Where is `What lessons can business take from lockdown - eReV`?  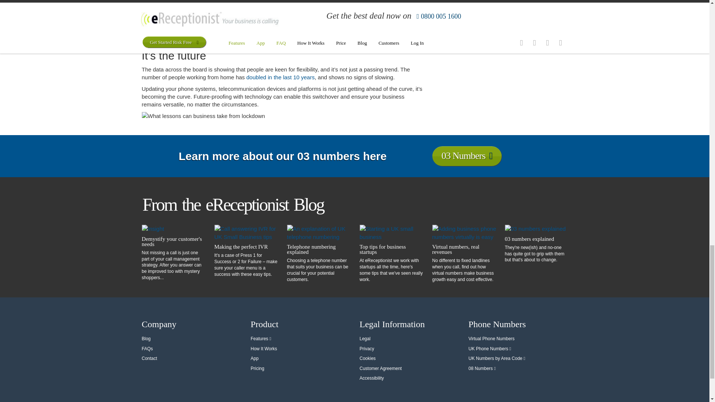 What lessons can business take from lockdown - eReV is located at coordinates (282, 116).